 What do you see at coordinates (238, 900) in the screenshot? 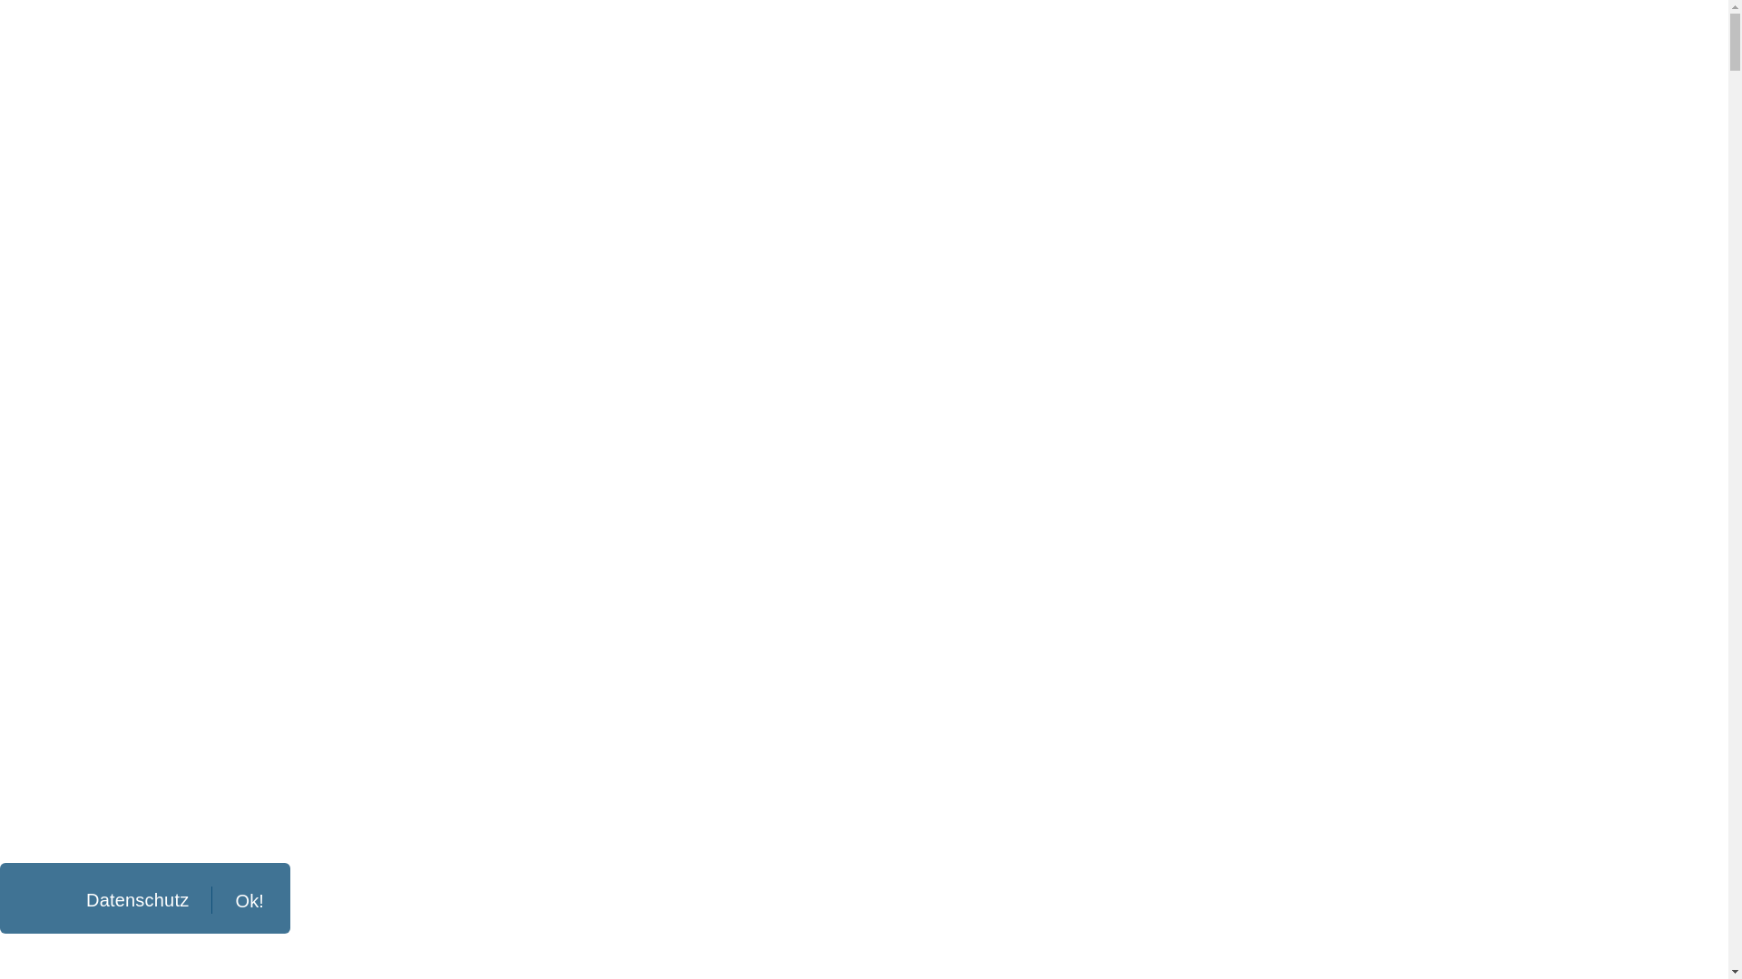
I see `Ok!` at bounding box center [238, 900].